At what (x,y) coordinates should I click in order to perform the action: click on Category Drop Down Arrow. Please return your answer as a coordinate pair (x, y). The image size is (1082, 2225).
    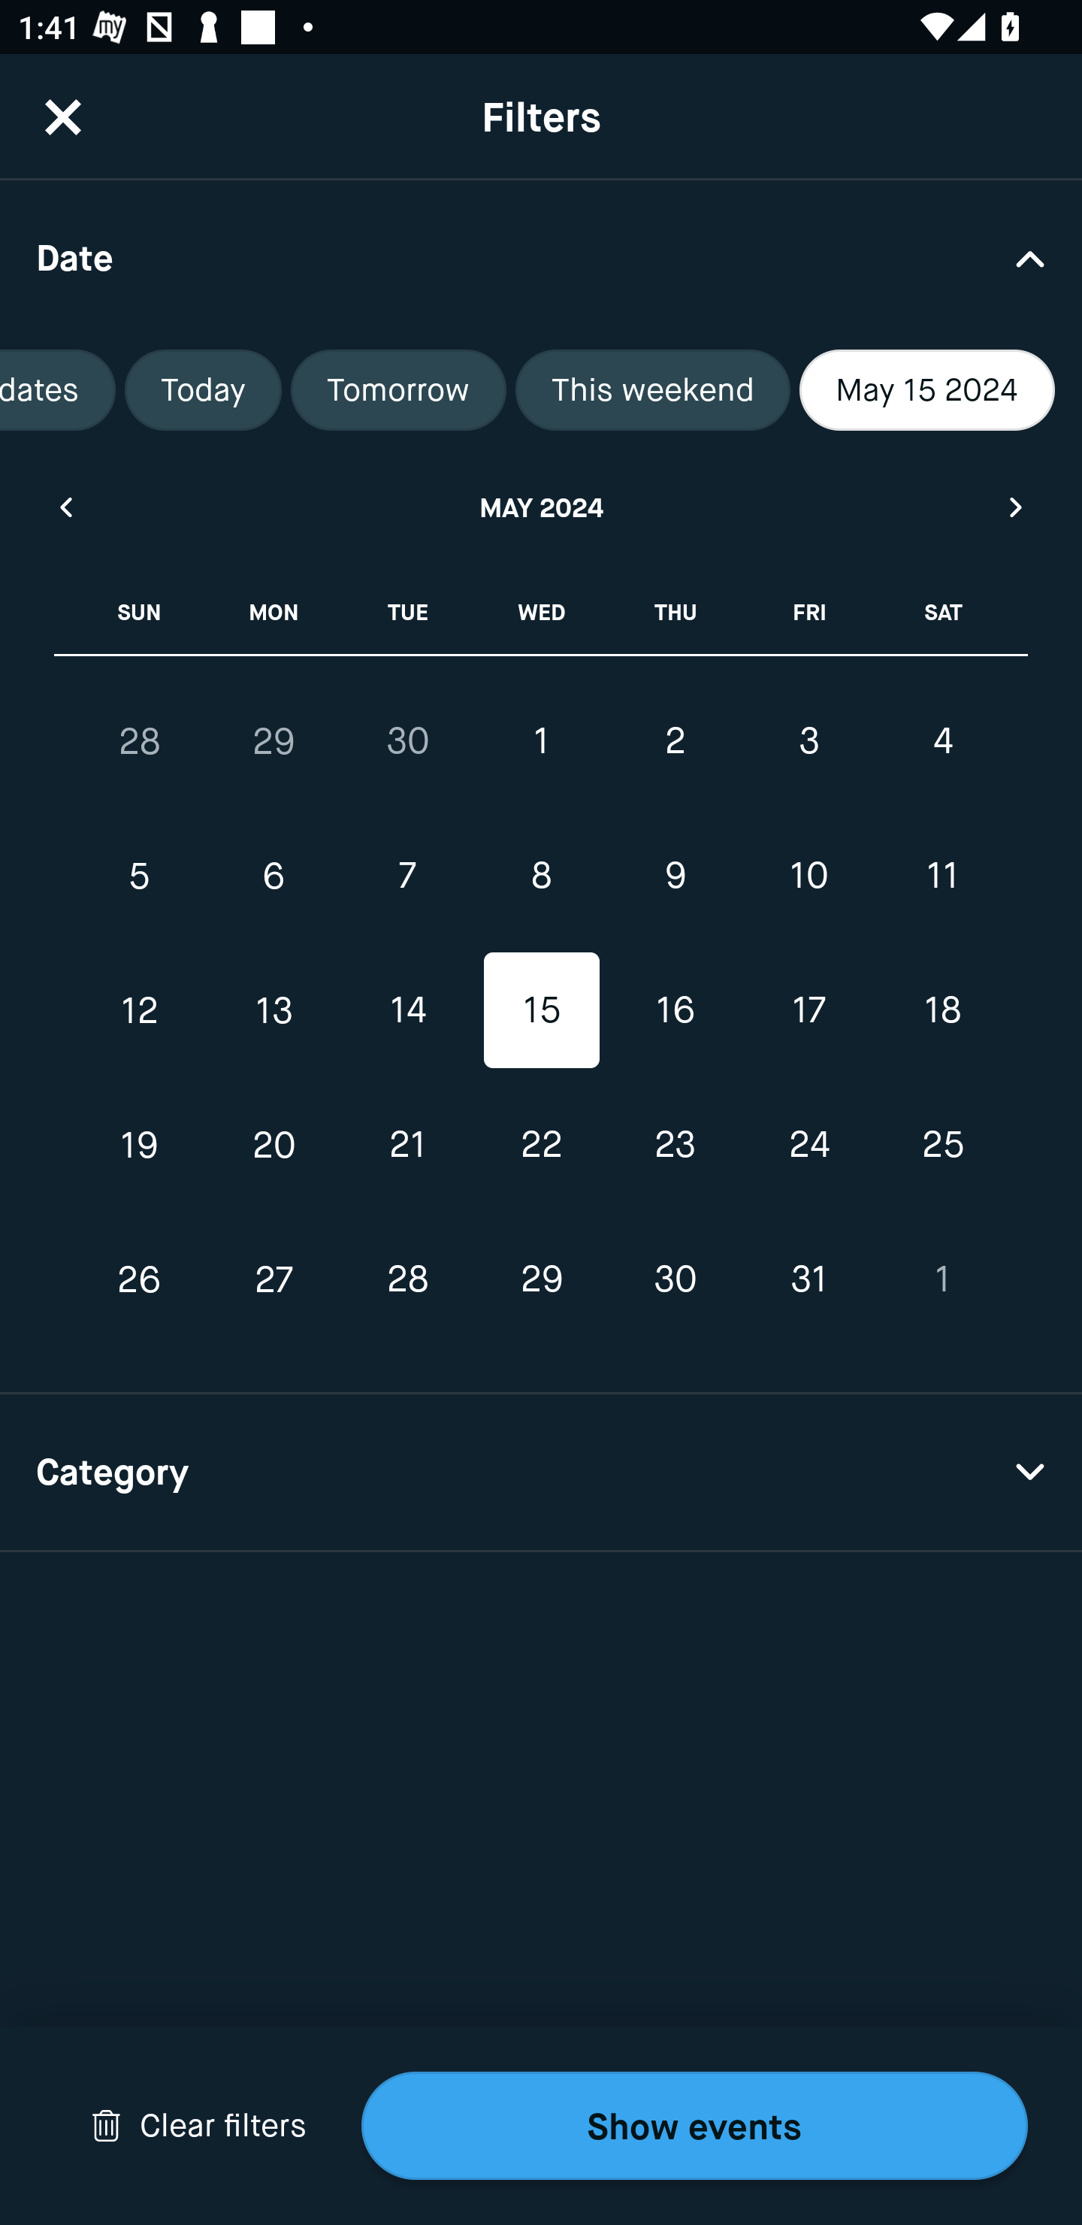
    Looking at the image, I should click on (541, 1473).